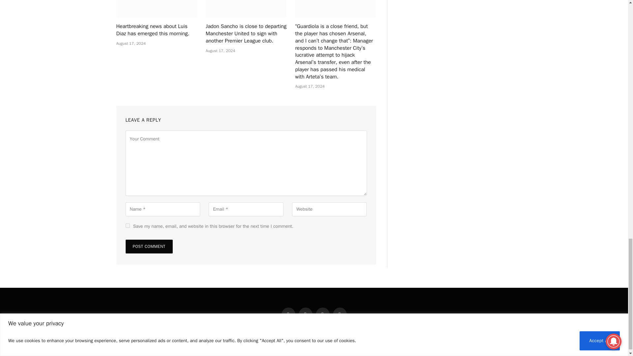 This screenshot has width=633, height=356. I want to click on Heartbreaking news about Luis Diaz has emerged this morning., so click(156, 30).